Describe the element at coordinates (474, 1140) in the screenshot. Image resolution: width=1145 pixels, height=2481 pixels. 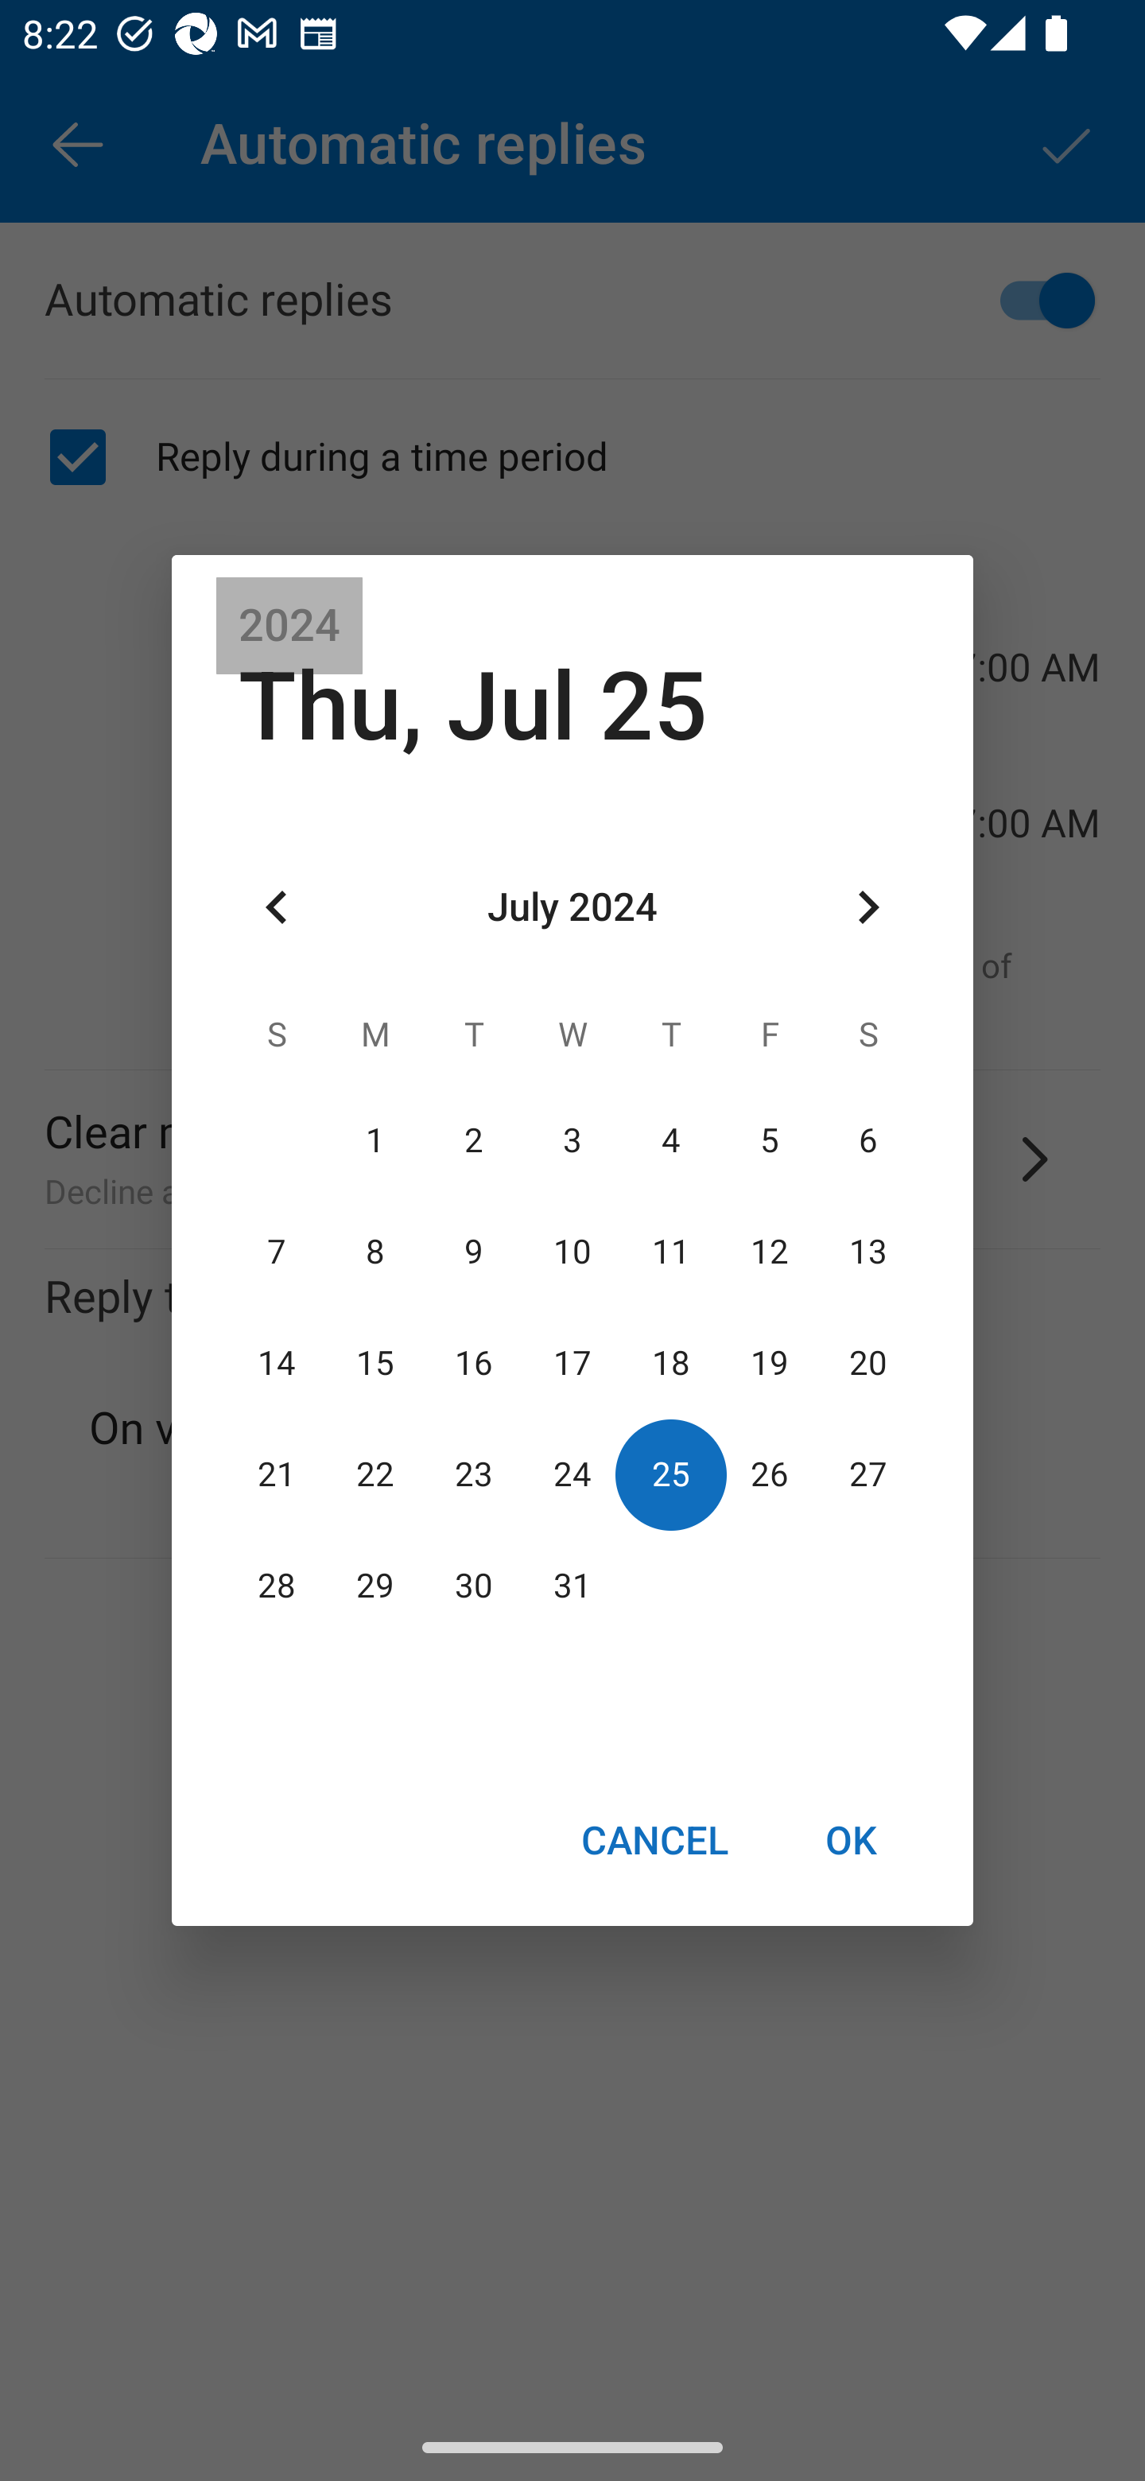
I see `2 02 July 2024` at that location.